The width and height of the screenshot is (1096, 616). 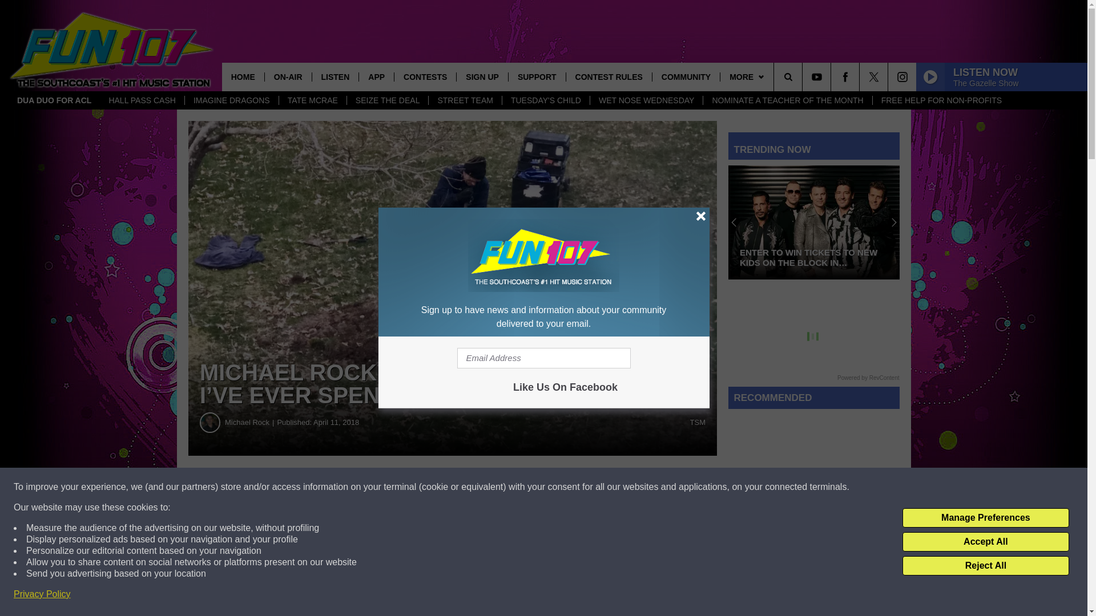 I want to click on SEIZE THE DEAL, so click(x=387, y=100).